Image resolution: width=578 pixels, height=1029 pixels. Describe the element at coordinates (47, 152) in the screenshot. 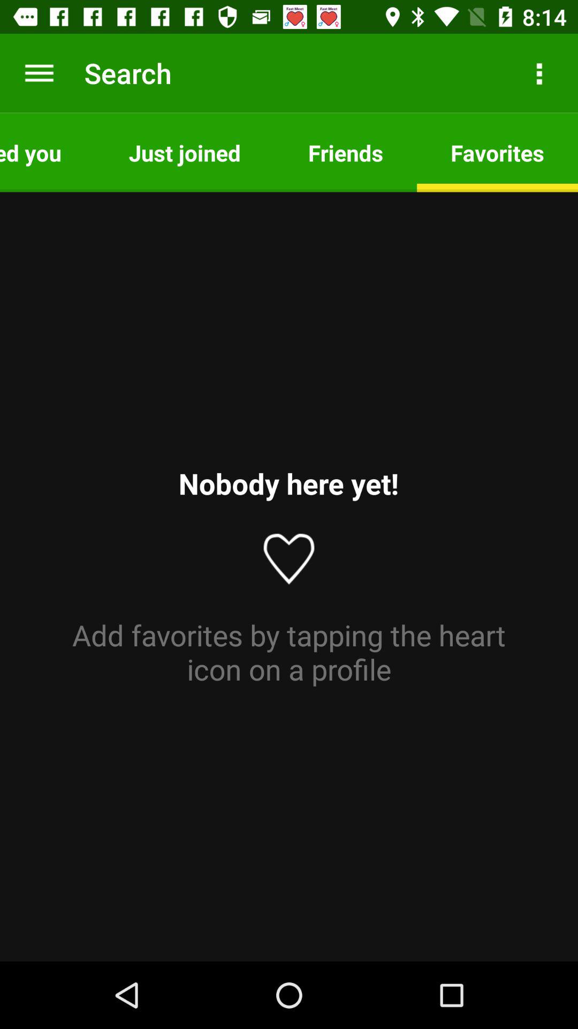

I see `open the liked you` at that location.